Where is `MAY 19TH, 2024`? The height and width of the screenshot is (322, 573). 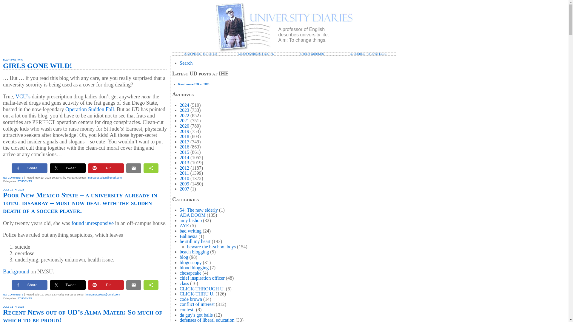
MAY 19TH, 2024 is located at coordinates (13, 60).